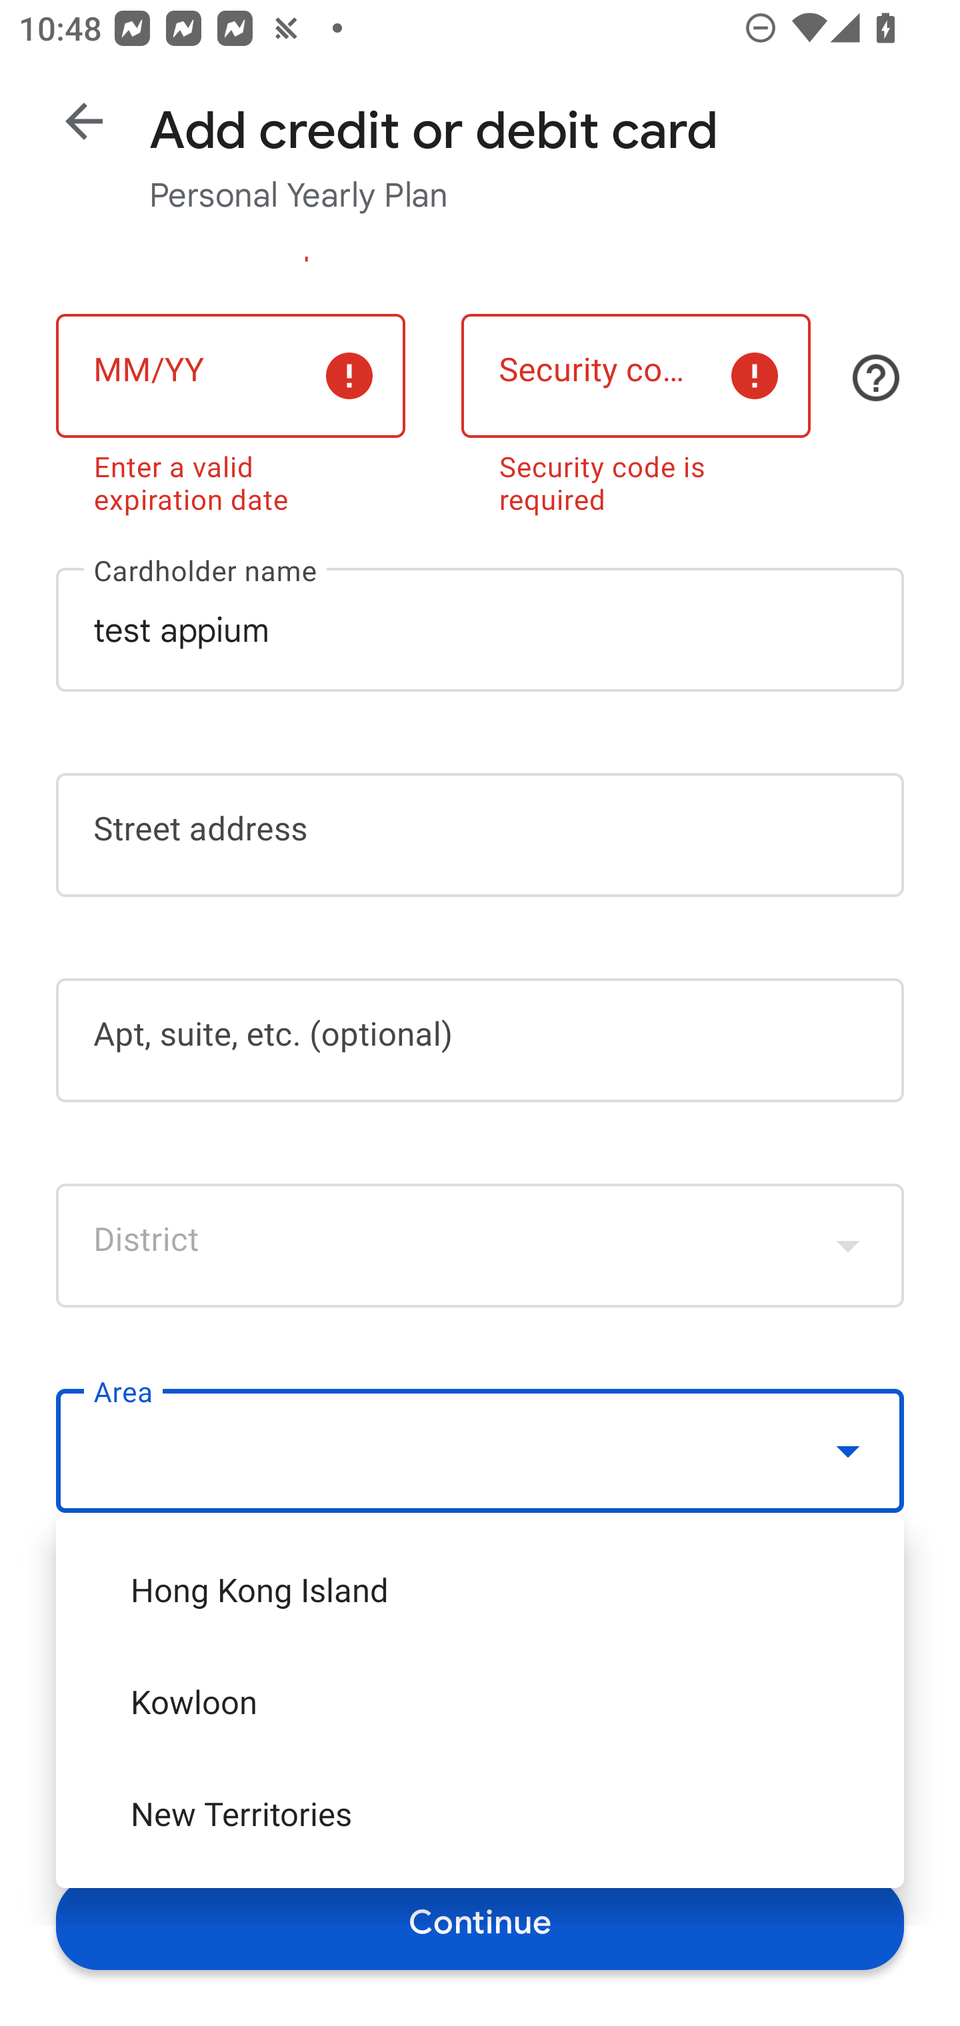  What do you see at coordinates (636, 376) in the screenshot?
I see `Security code` at bounding box center [636, 376].